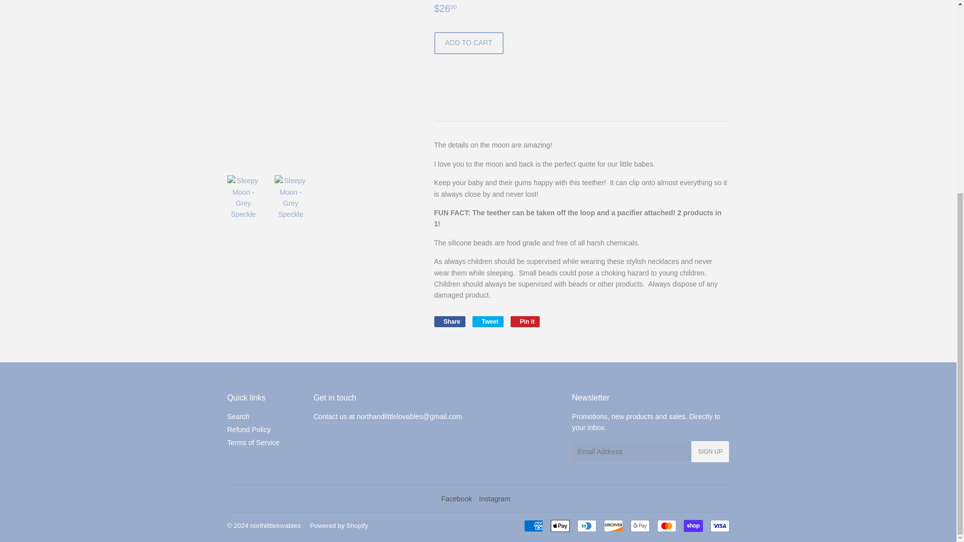 This screenshot has height=542, width=964. I want to click on Apple Pay, so click(560, 525).